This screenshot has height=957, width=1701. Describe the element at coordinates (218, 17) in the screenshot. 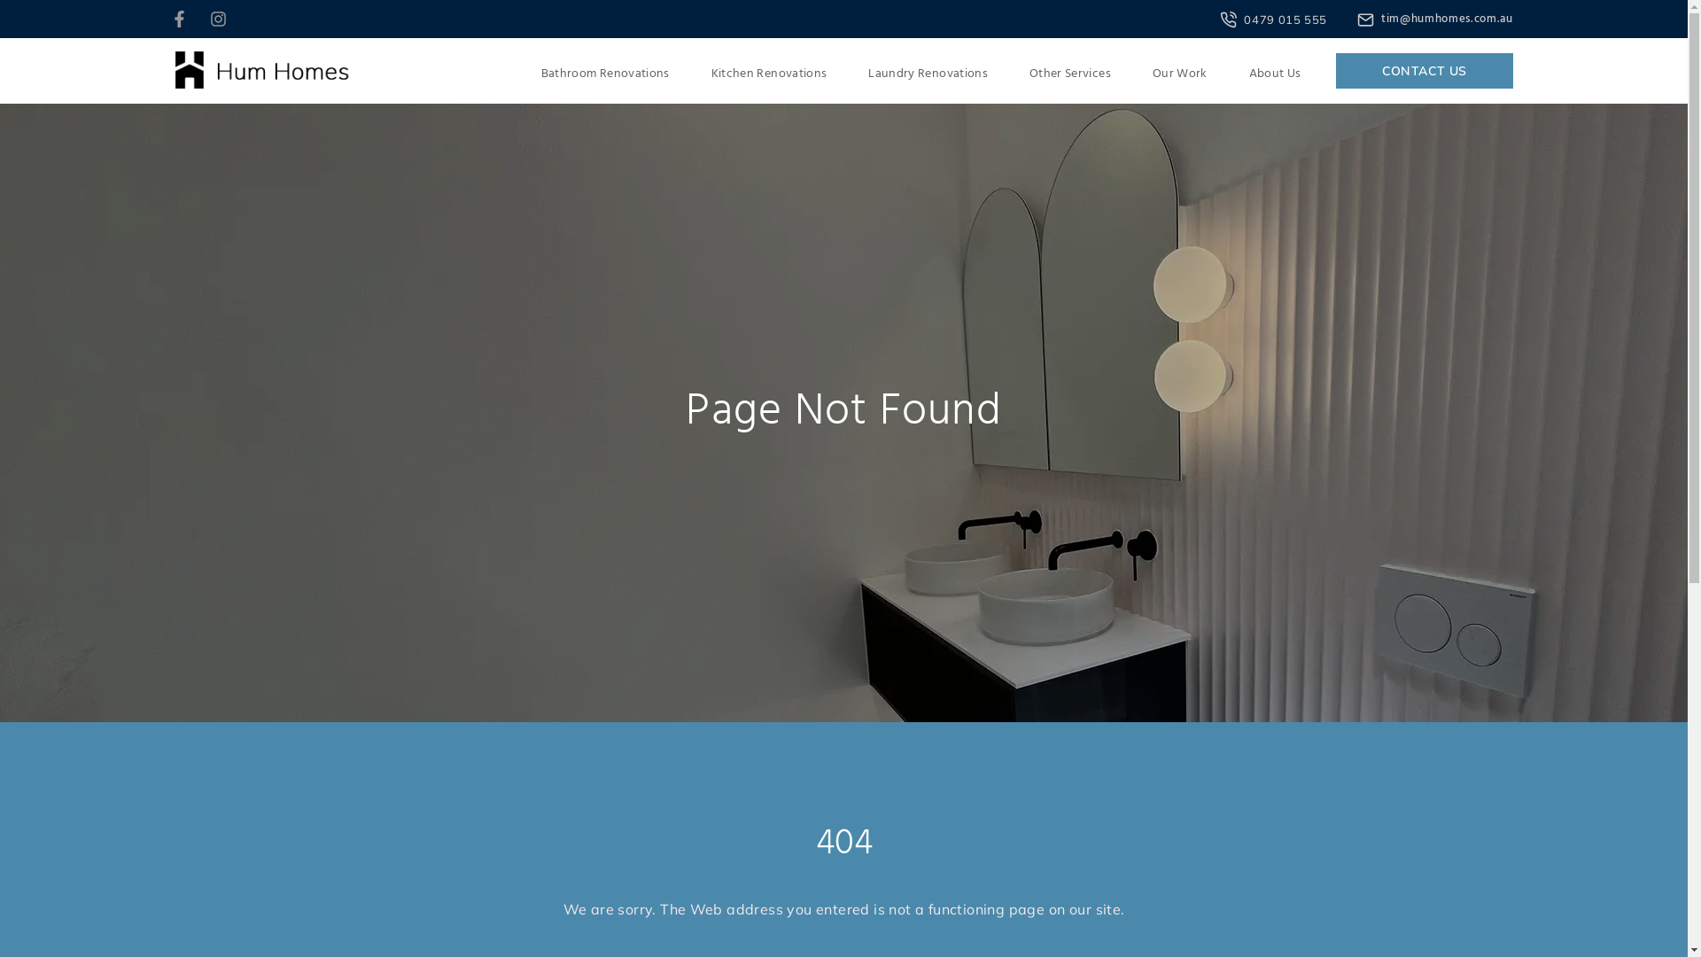

I see `Instagram` at that location.